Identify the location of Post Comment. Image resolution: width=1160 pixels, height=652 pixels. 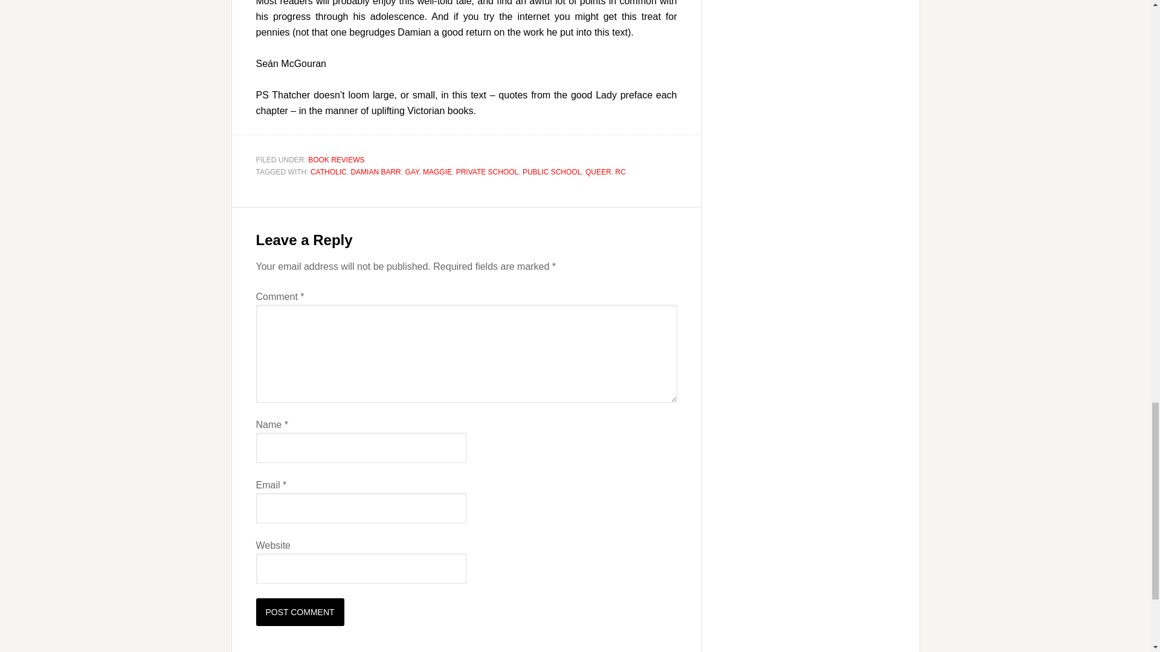
(300, 612).